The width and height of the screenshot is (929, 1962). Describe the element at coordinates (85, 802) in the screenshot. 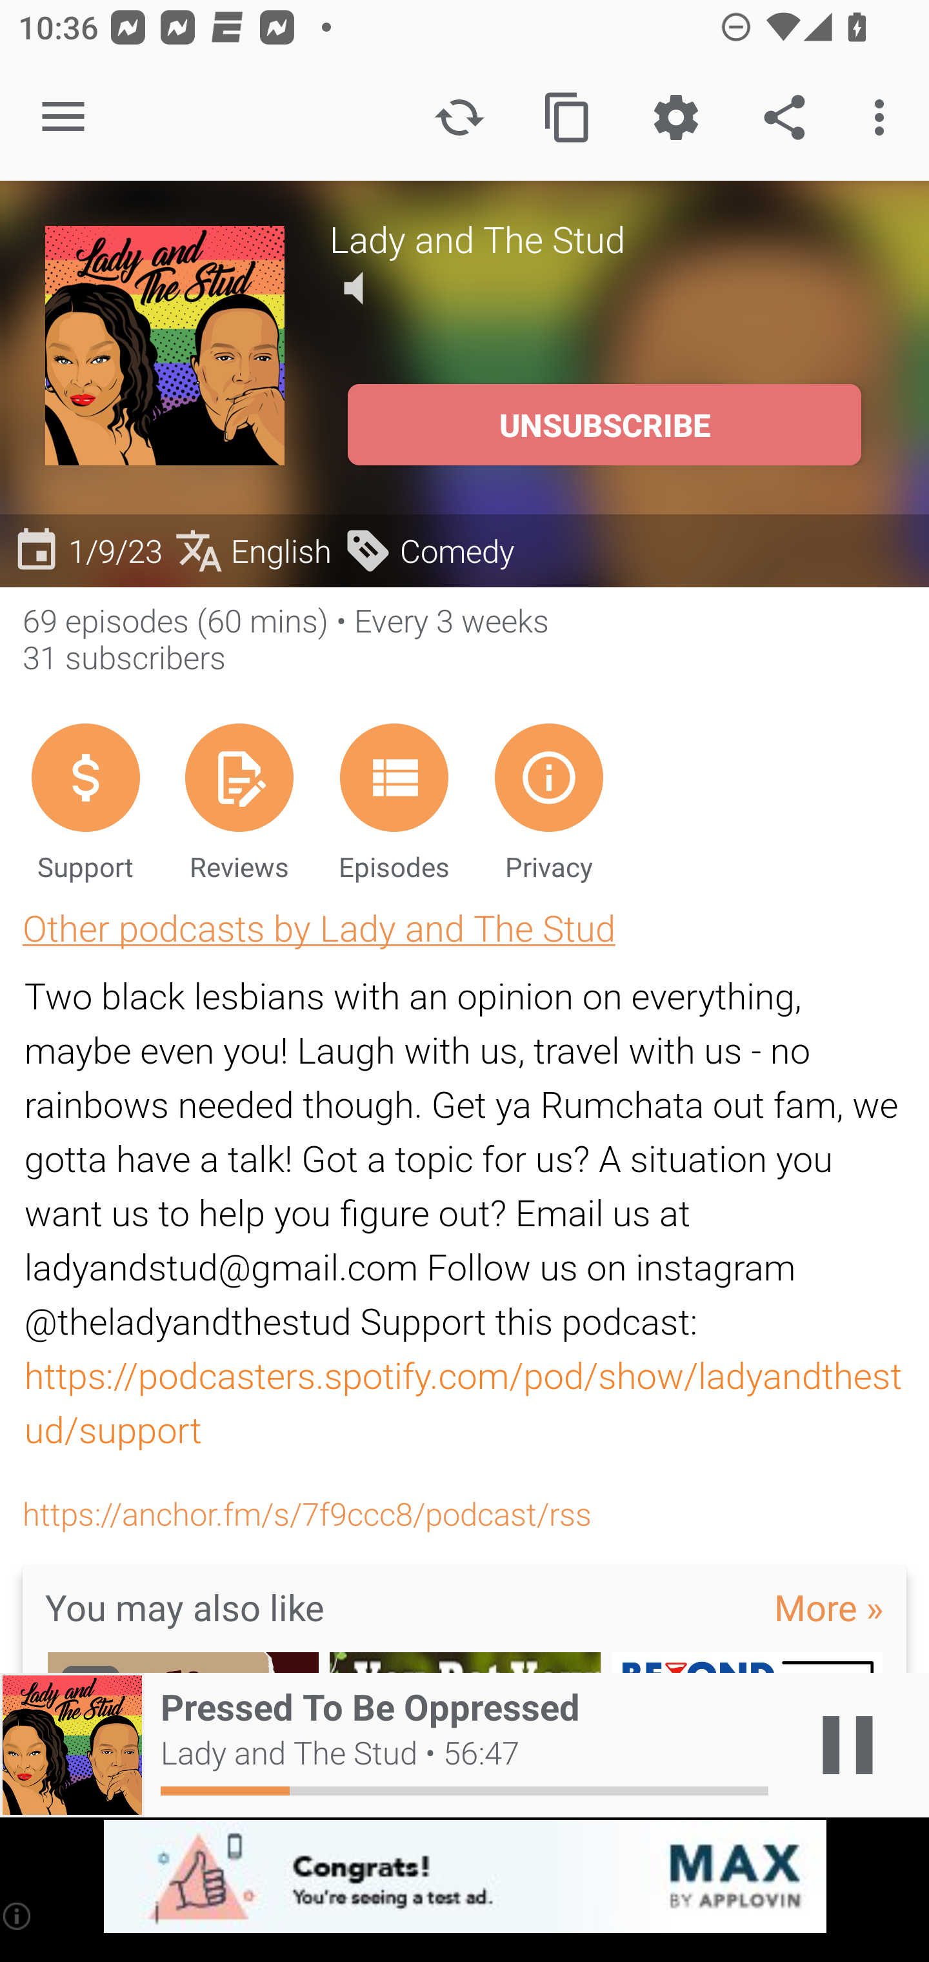

I see `Support` at that location.